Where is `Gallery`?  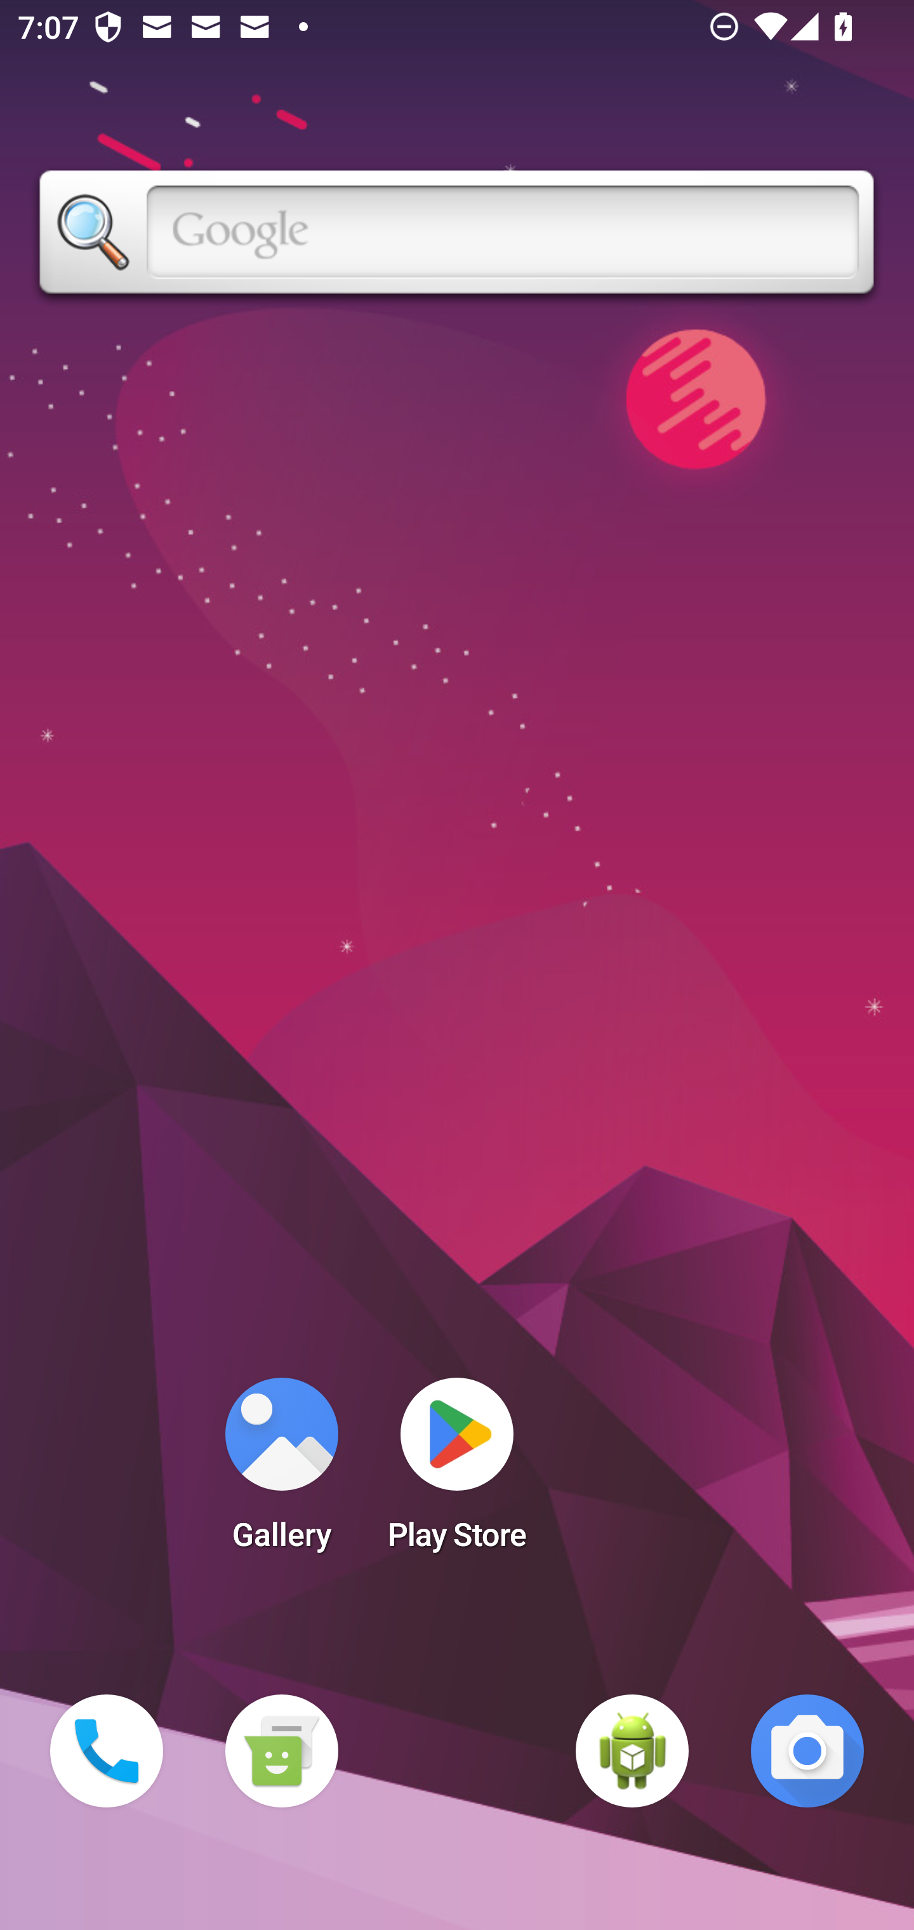
Gallery is located at coordinates (281, 1472).